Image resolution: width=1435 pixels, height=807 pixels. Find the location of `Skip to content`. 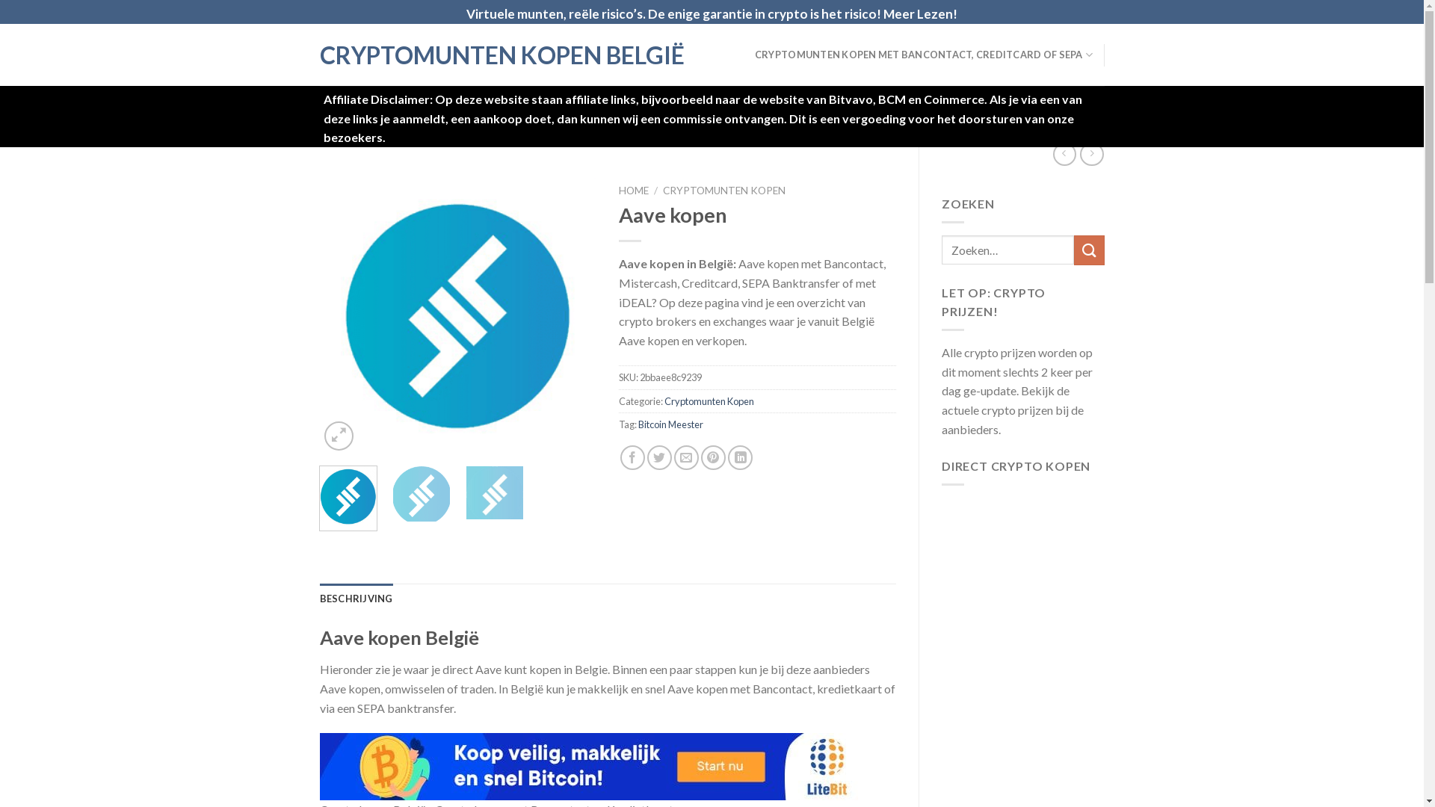

Skip to content is located at coordinates (0, 0).